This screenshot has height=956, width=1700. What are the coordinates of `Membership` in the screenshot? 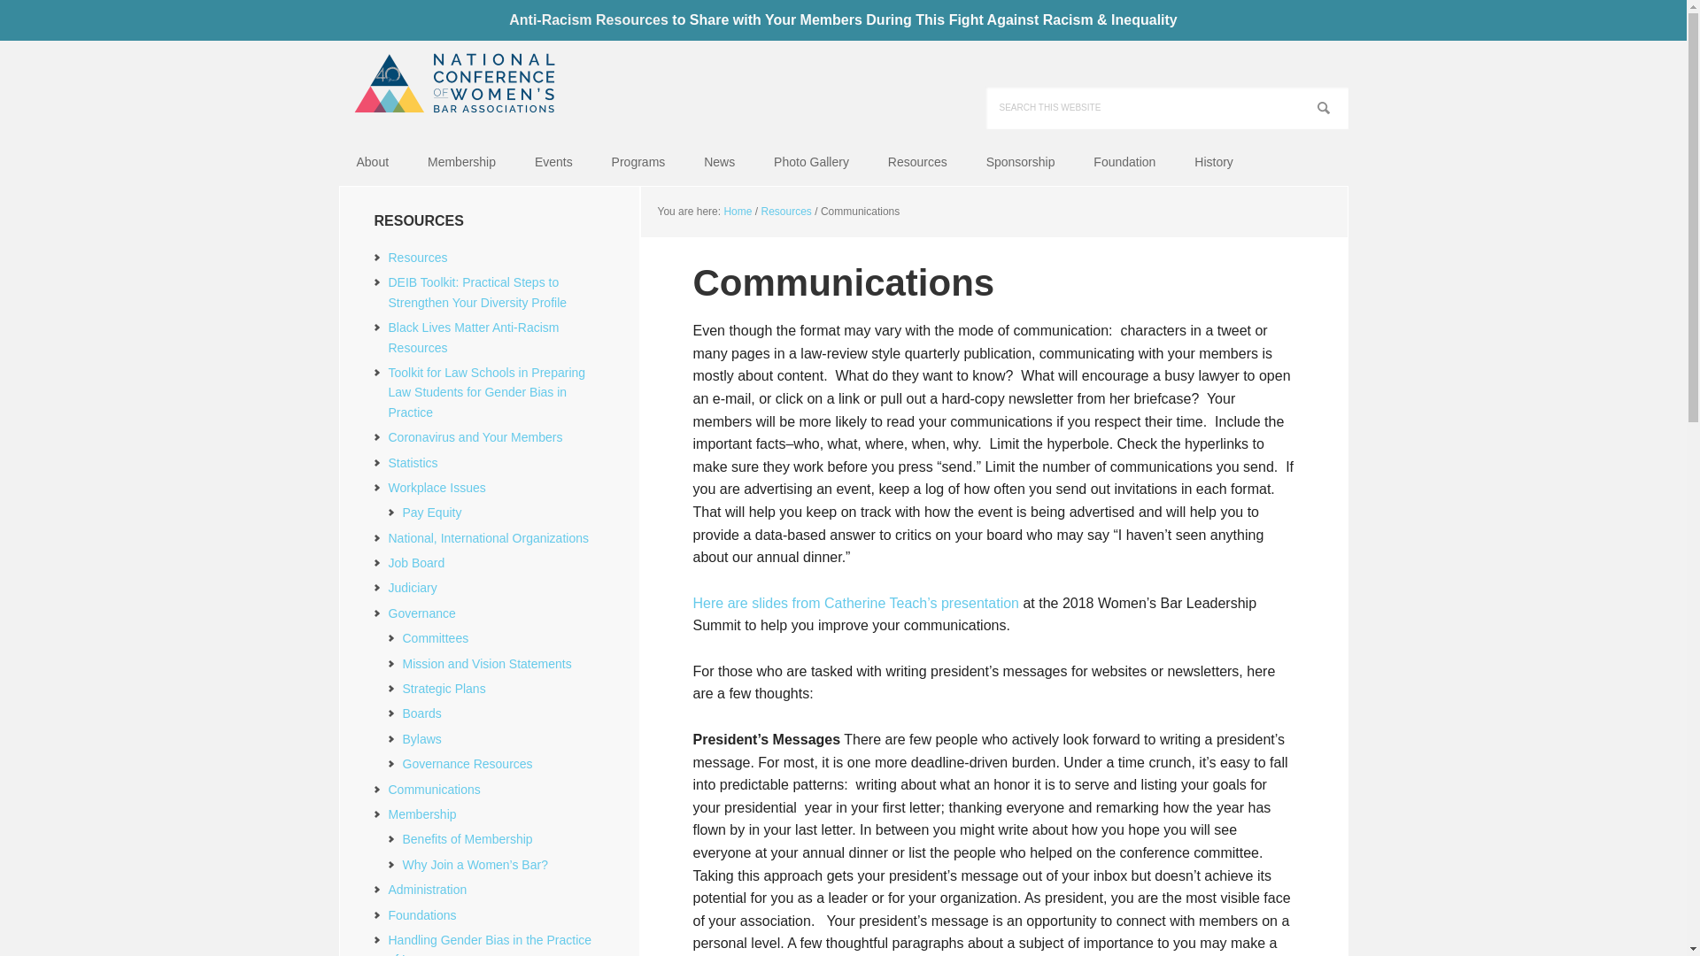 It's located at (460, 161).